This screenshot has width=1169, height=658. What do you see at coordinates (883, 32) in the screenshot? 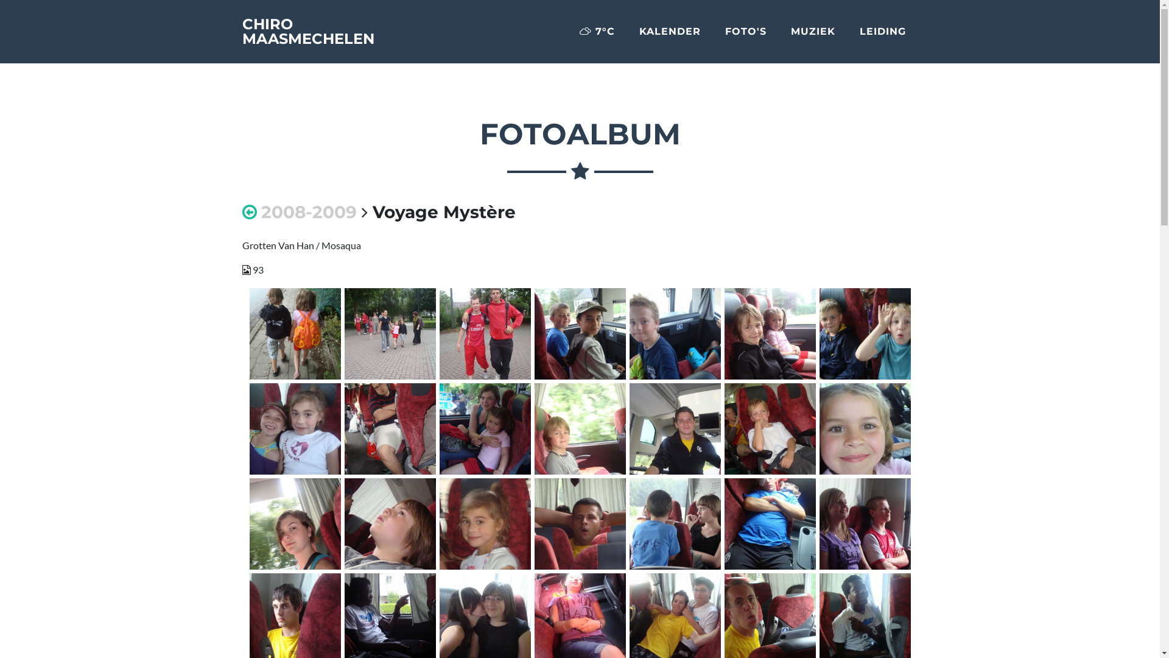
I see `LEIDING` at bounding box center [883, 32].